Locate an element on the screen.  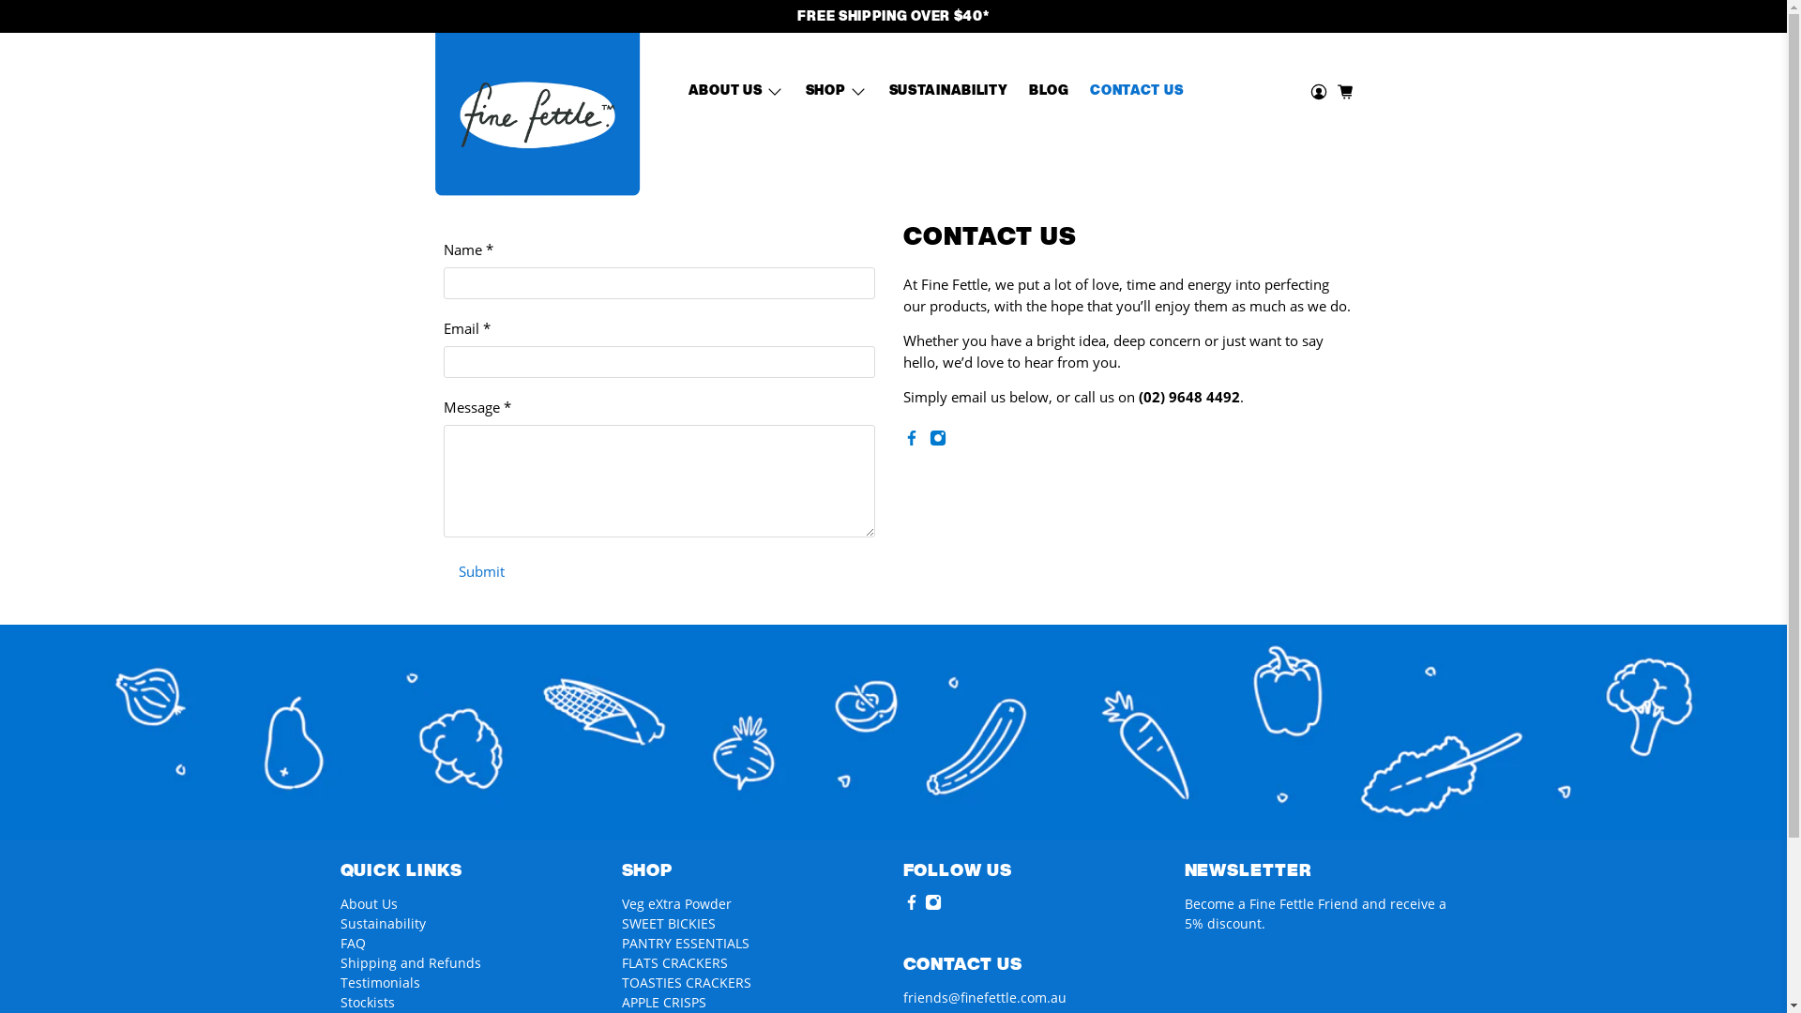
About Us is located at coordinates (368, 904).